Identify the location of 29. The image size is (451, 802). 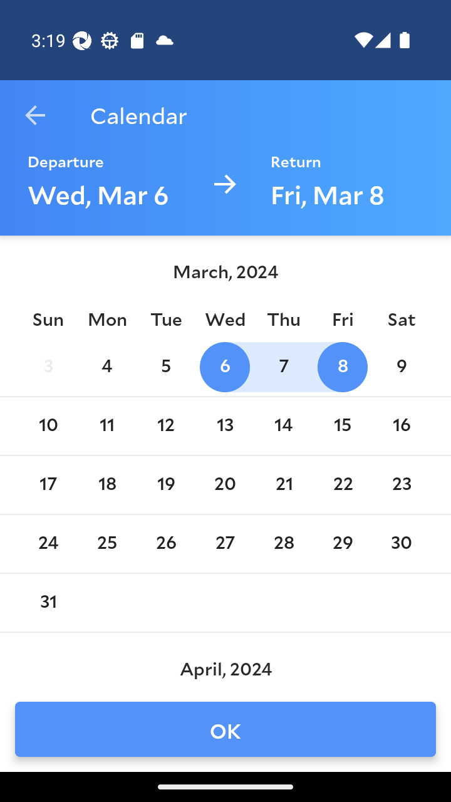
(342, 544).